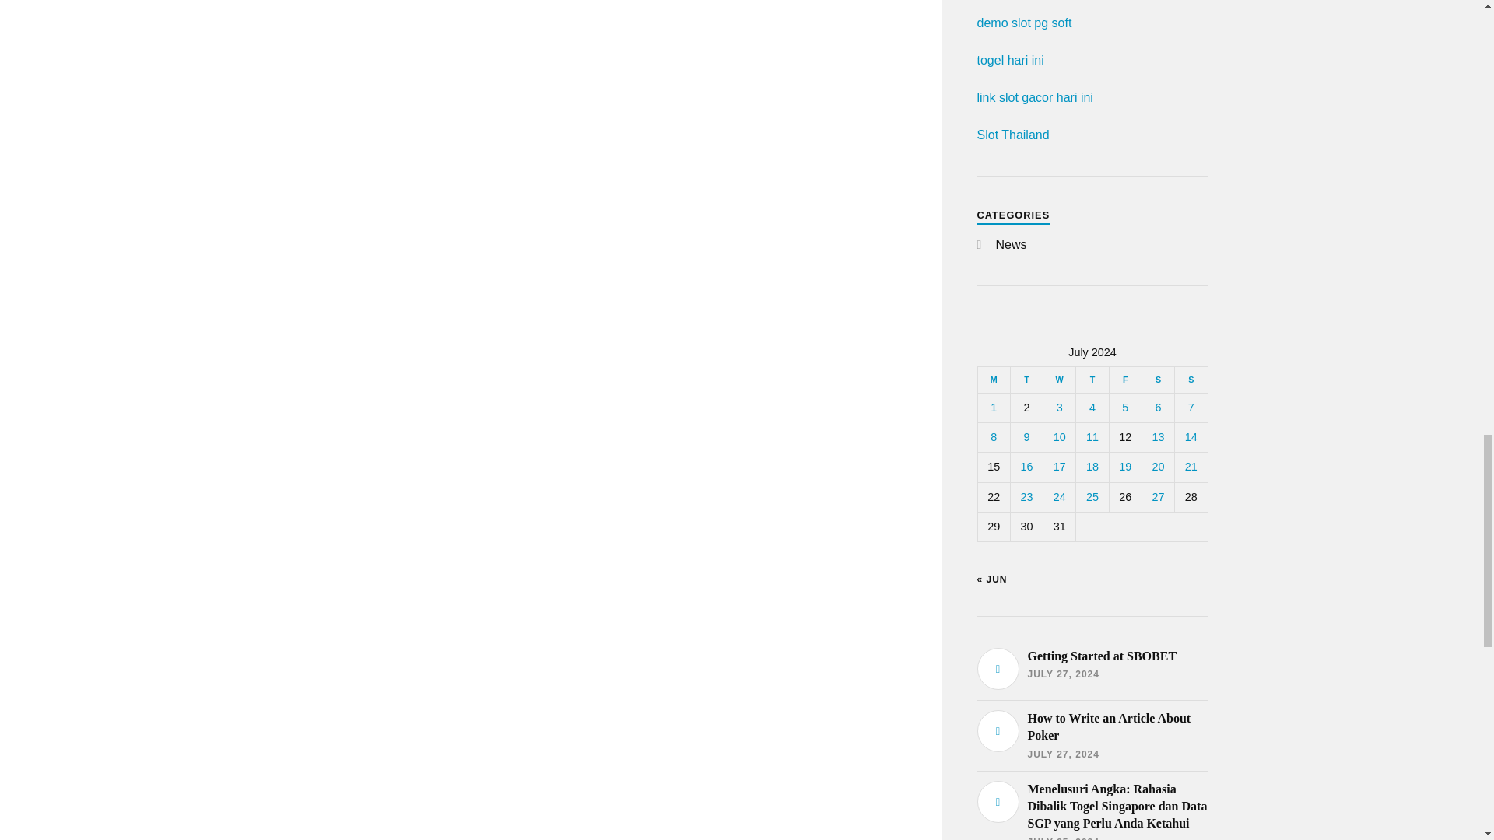 This screenshot has height=840, width=1494. I want to click on Friday, so click(1124, 380).